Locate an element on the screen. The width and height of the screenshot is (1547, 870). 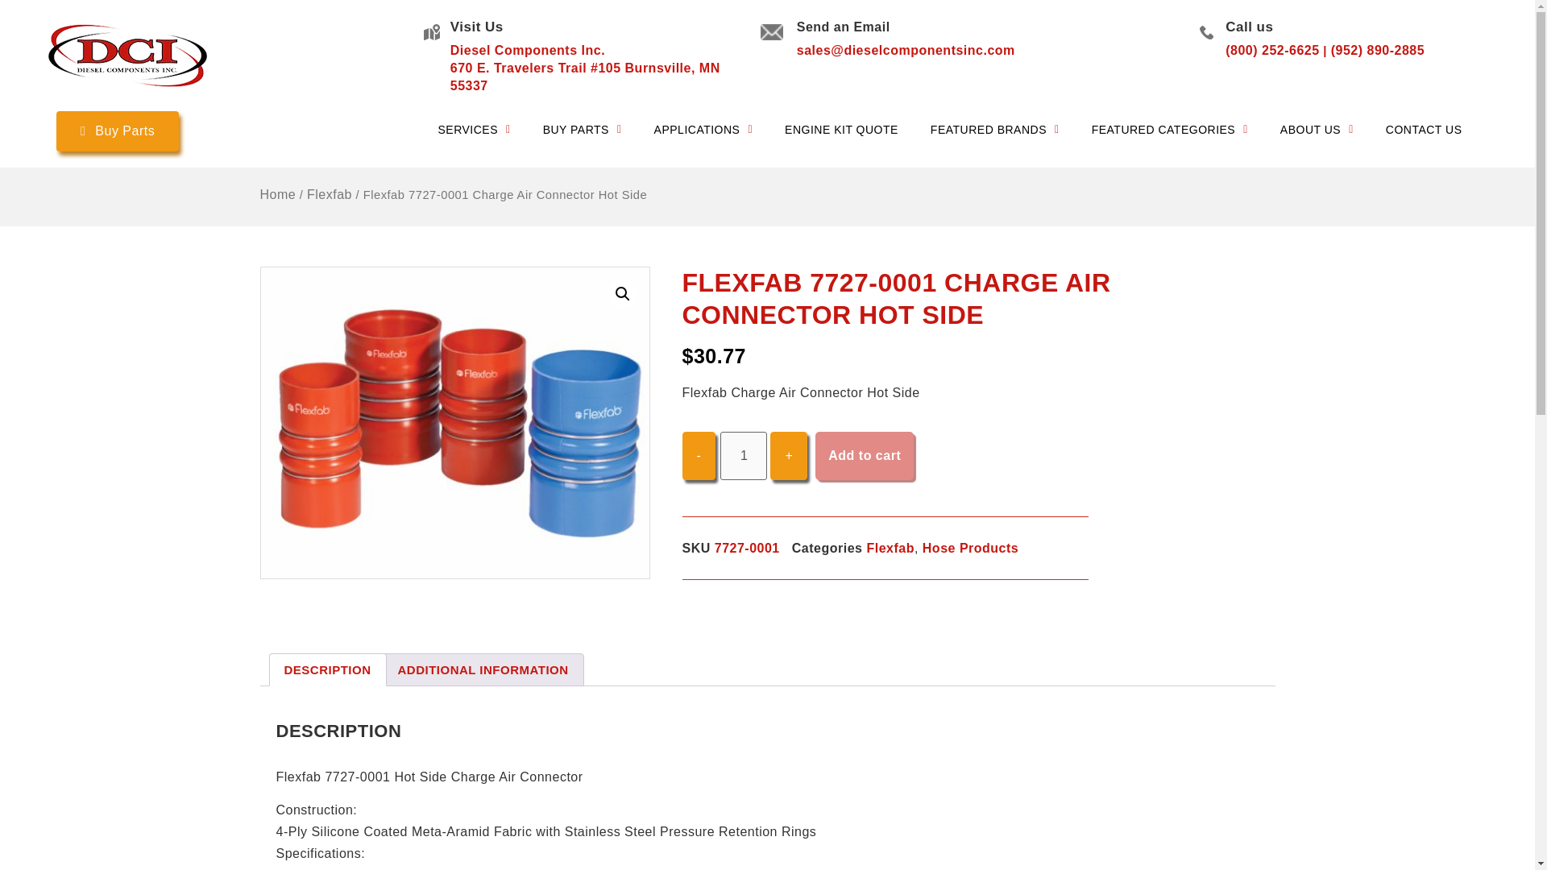
7715-0002 is located at coordinates (454, 422).